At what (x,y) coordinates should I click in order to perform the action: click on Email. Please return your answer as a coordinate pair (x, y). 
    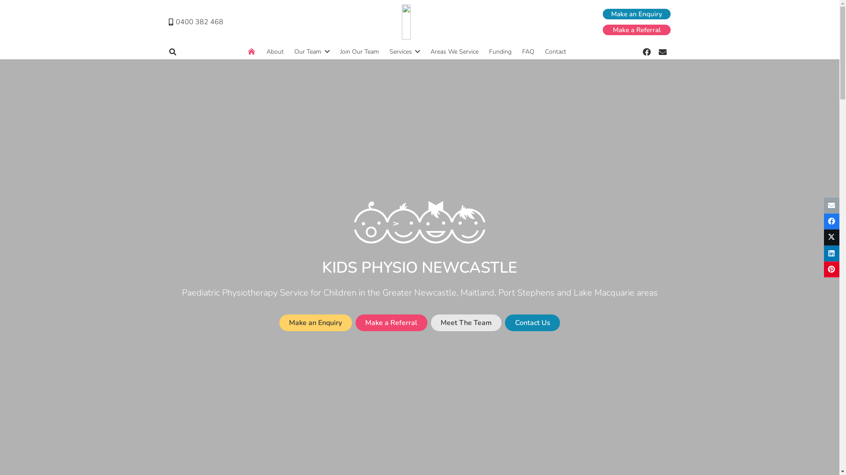
    Looking at the image, I should click on (663, 52).